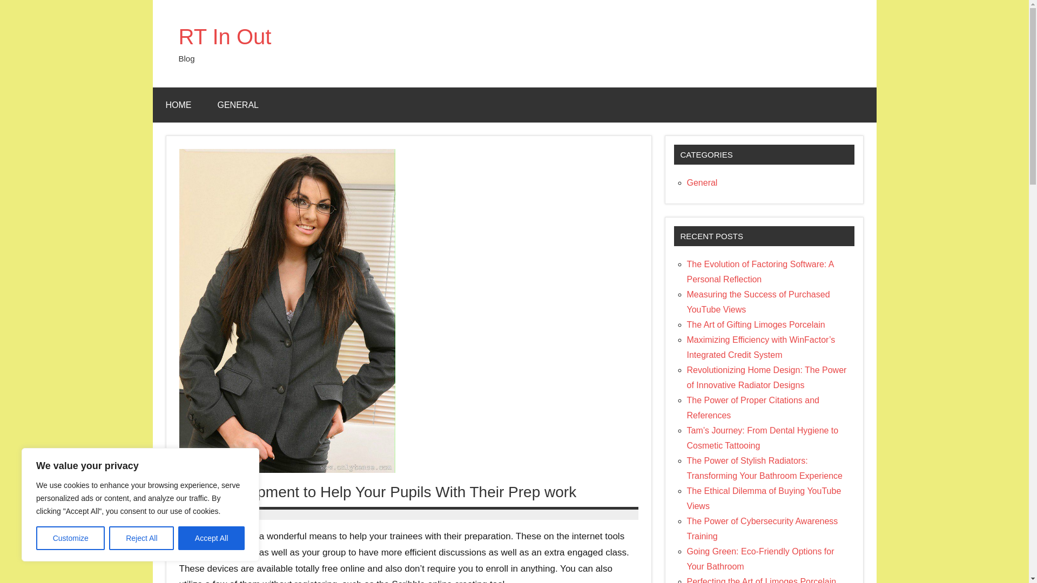  What do you see at coordinates (225, 37) in the screenshot?
I see `RT In Out` at bounding box center [225, 37].